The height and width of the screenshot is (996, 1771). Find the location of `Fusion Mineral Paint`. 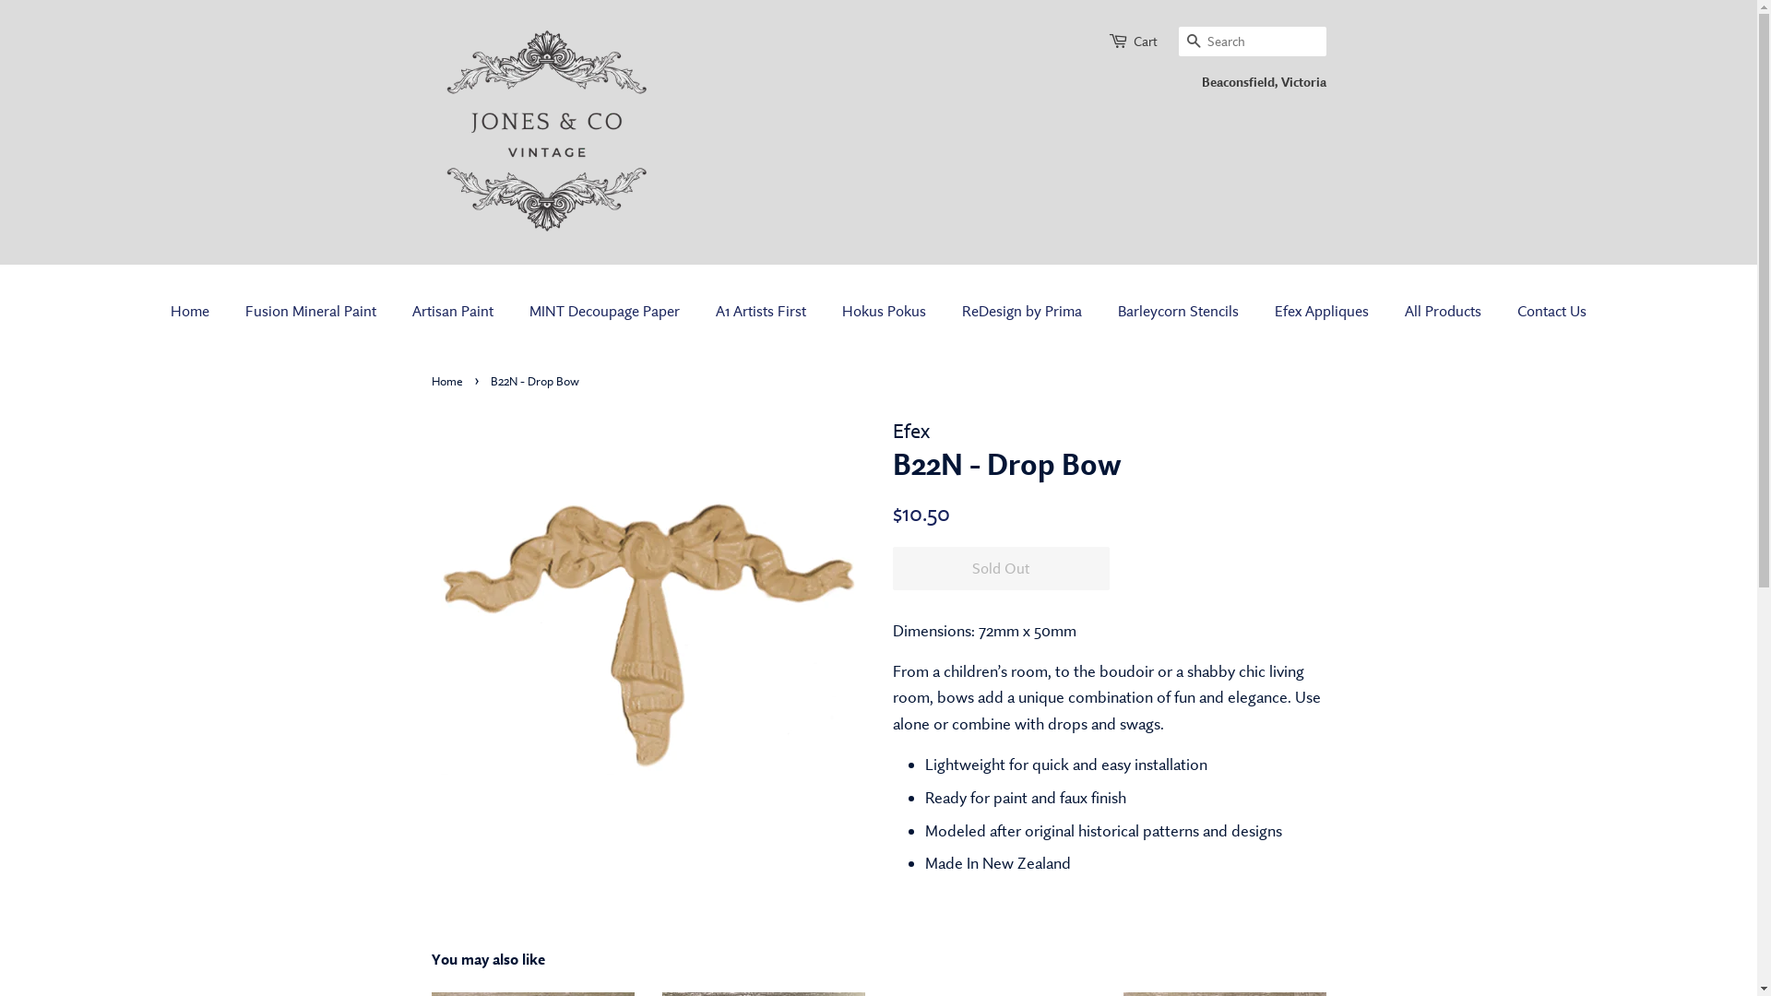

Fusion Mineral Paint is located at coordinates (314, 312).